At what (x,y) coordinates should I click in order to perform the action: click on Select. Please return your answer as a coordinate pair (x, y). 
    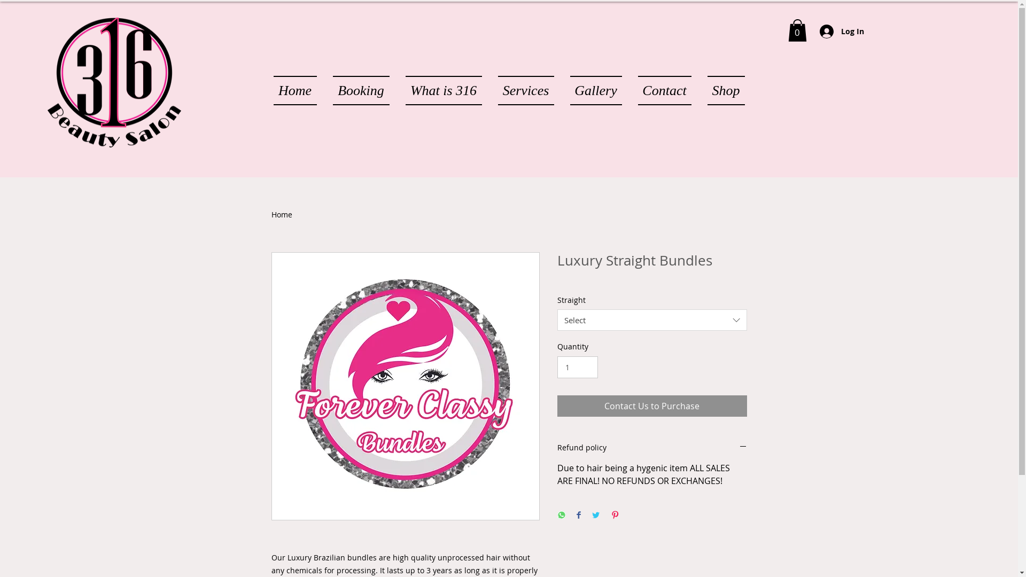
    Looking at the image, I should click on (652, 320).